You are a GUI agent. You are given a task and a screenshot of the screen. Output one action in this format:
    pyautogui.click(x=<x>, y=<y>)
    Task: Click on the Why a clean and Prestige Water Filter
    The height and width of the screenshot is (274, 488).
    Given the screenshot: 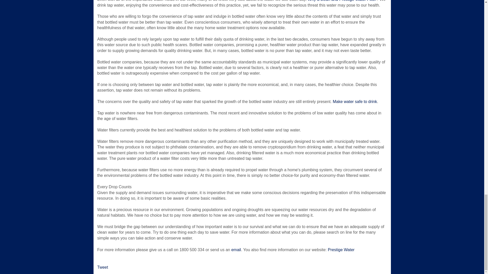 What is the action you would take?
    pyautogui.click(x=342, y=1)
    